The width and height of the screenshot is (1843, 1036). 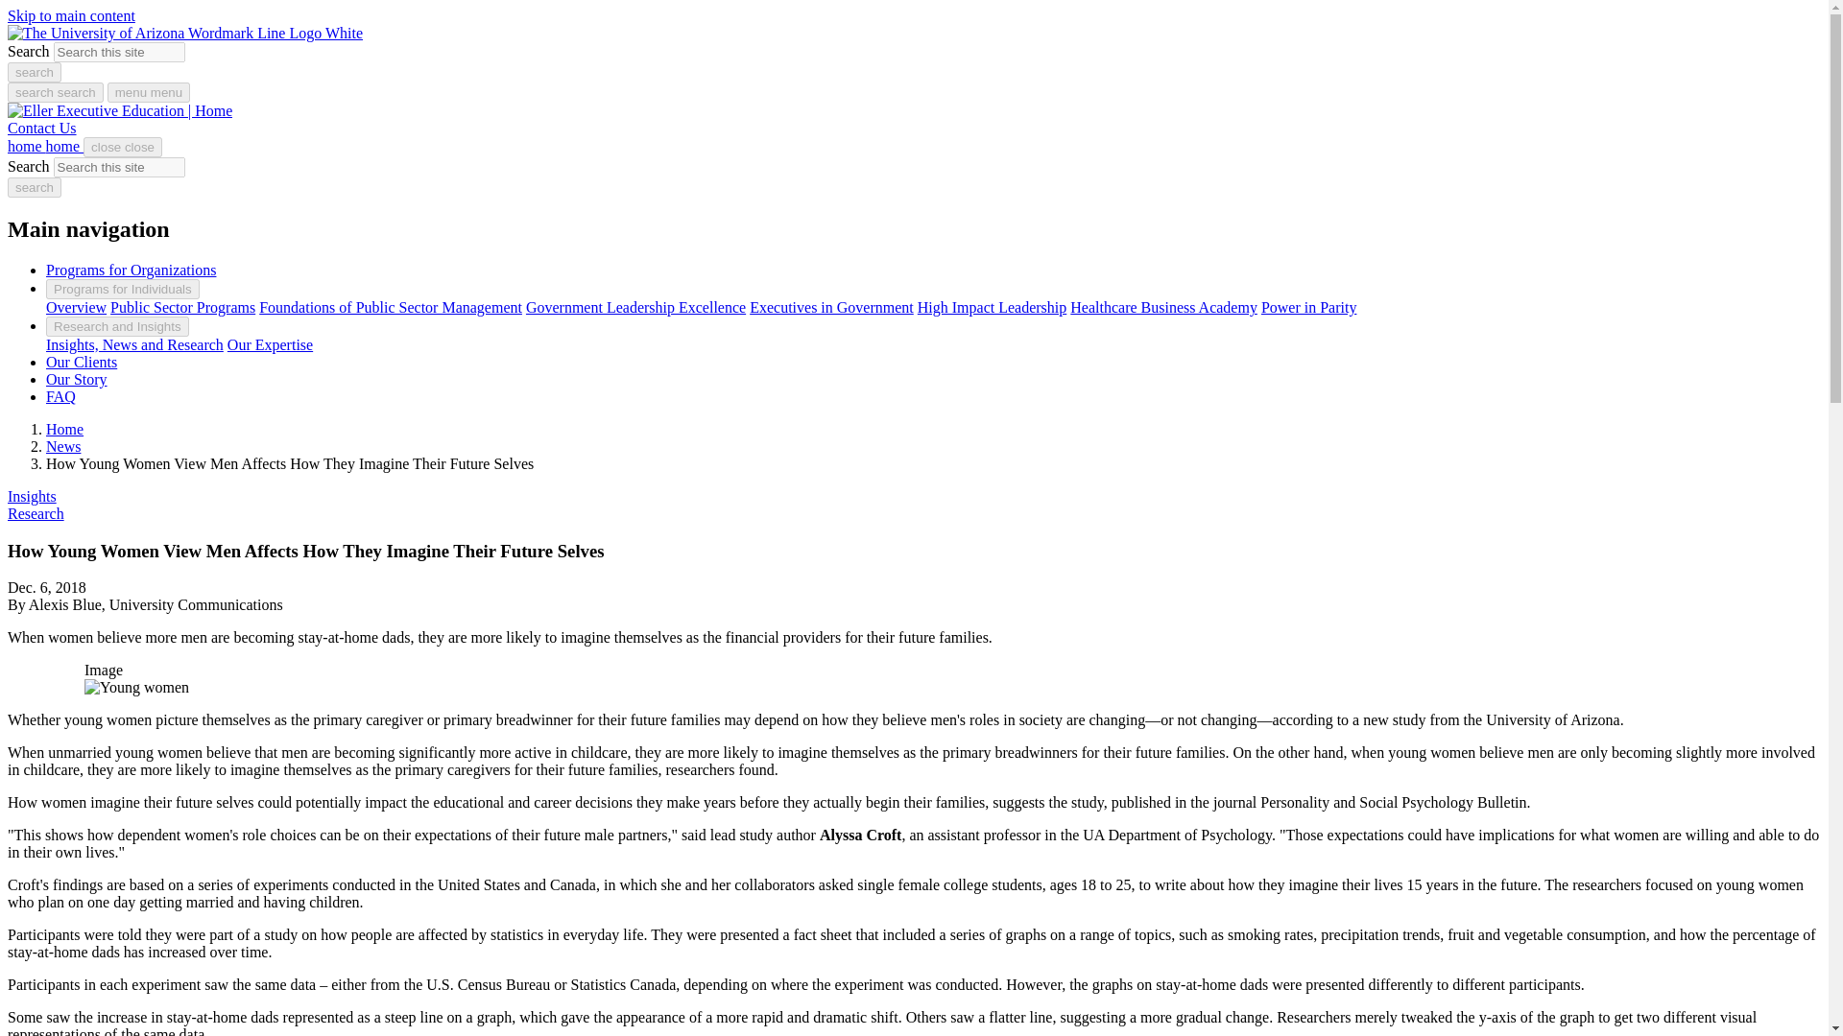 What do you see at coordinates (184, 33) in the screenshot?
I see `The University of Arizona homepage` at bounding box center [184, 33].